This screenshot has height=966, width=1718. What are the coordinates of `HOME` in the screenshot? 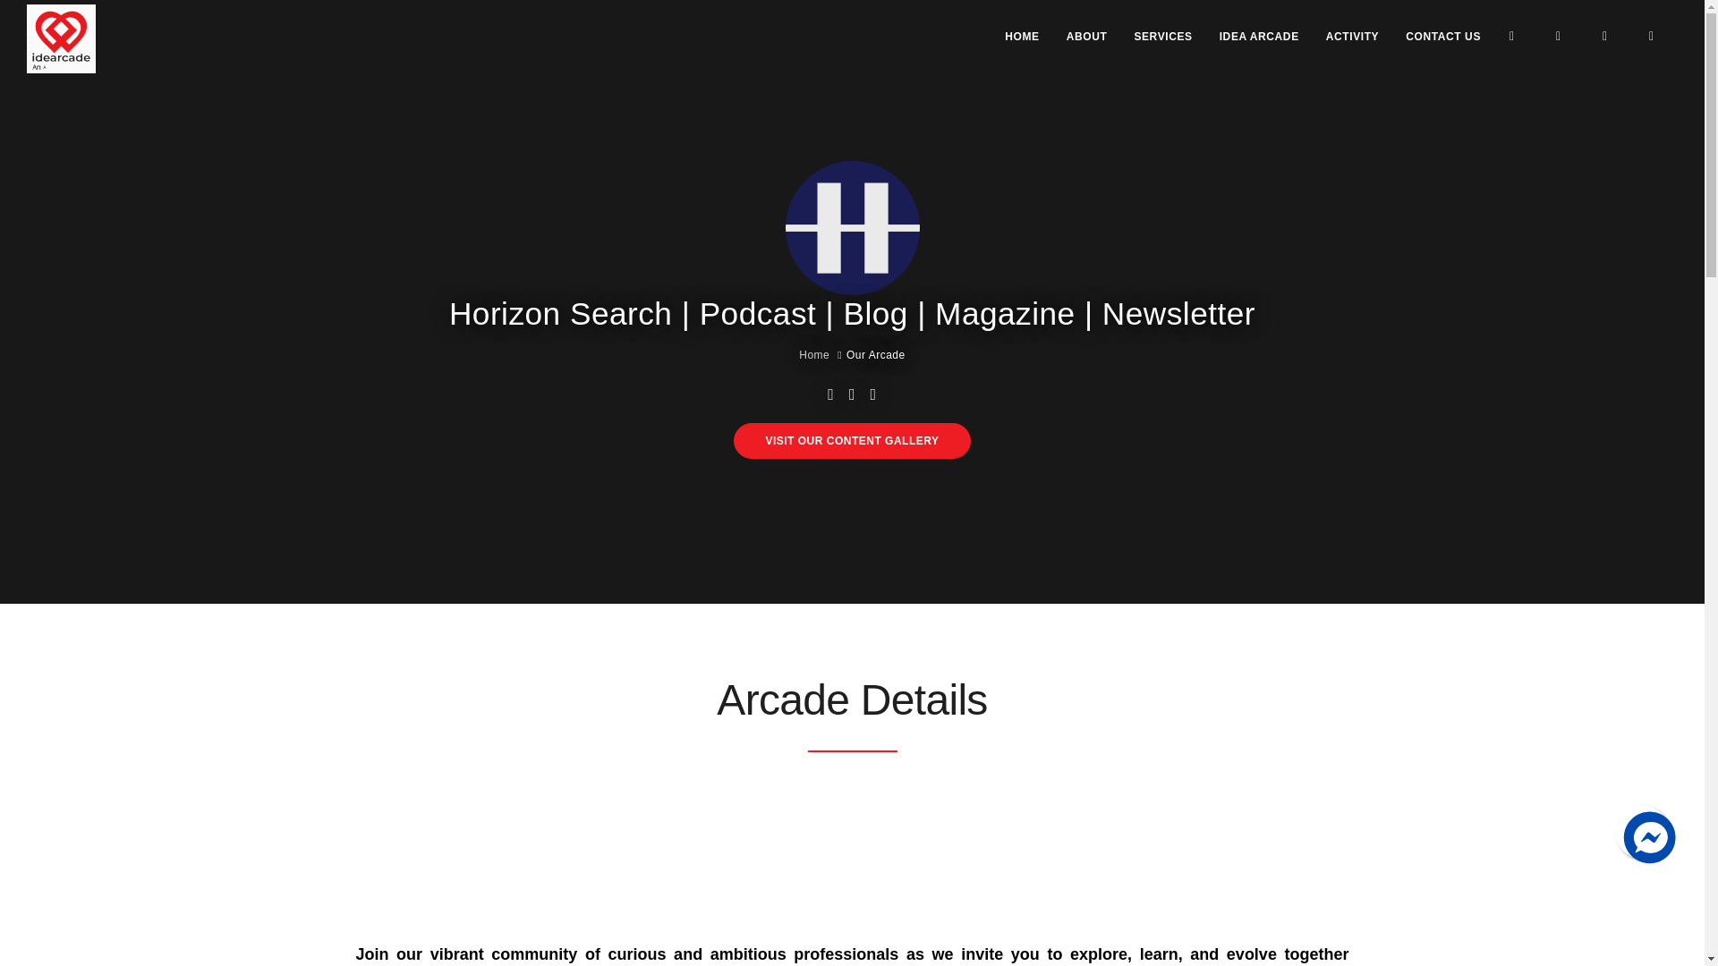 It's located at (1022, 36).